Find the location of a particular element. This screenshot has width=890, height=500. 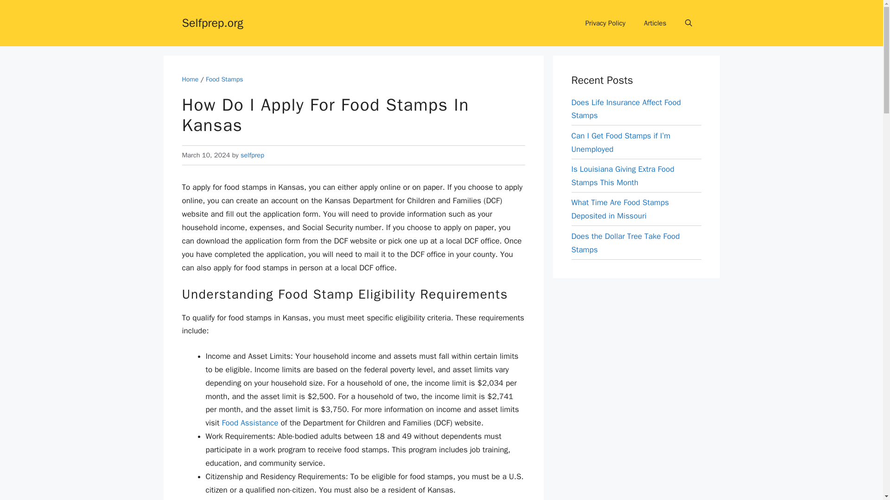

Home is located at coordinates (190, 80).